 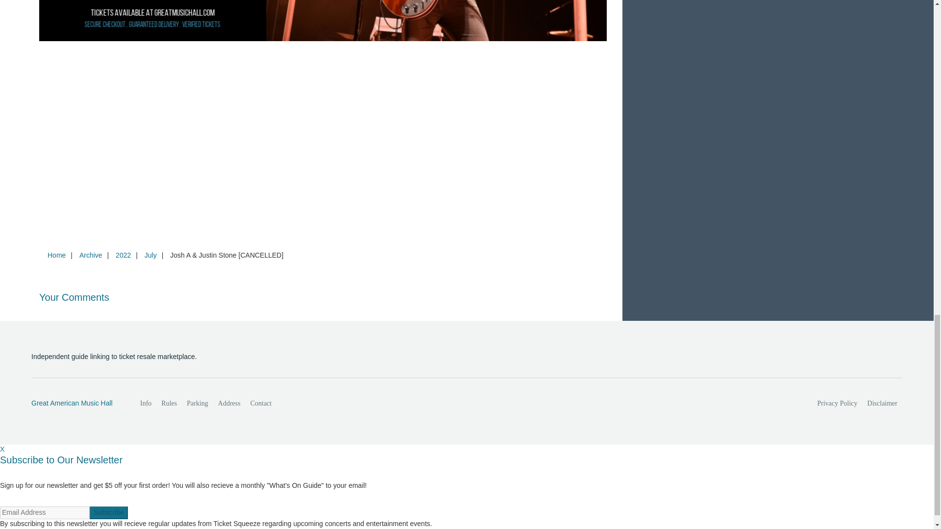 What do you see at coordinates (838, 403) in the screenshot?
I see `Privacy Policy` at bounding box center [838, 403].